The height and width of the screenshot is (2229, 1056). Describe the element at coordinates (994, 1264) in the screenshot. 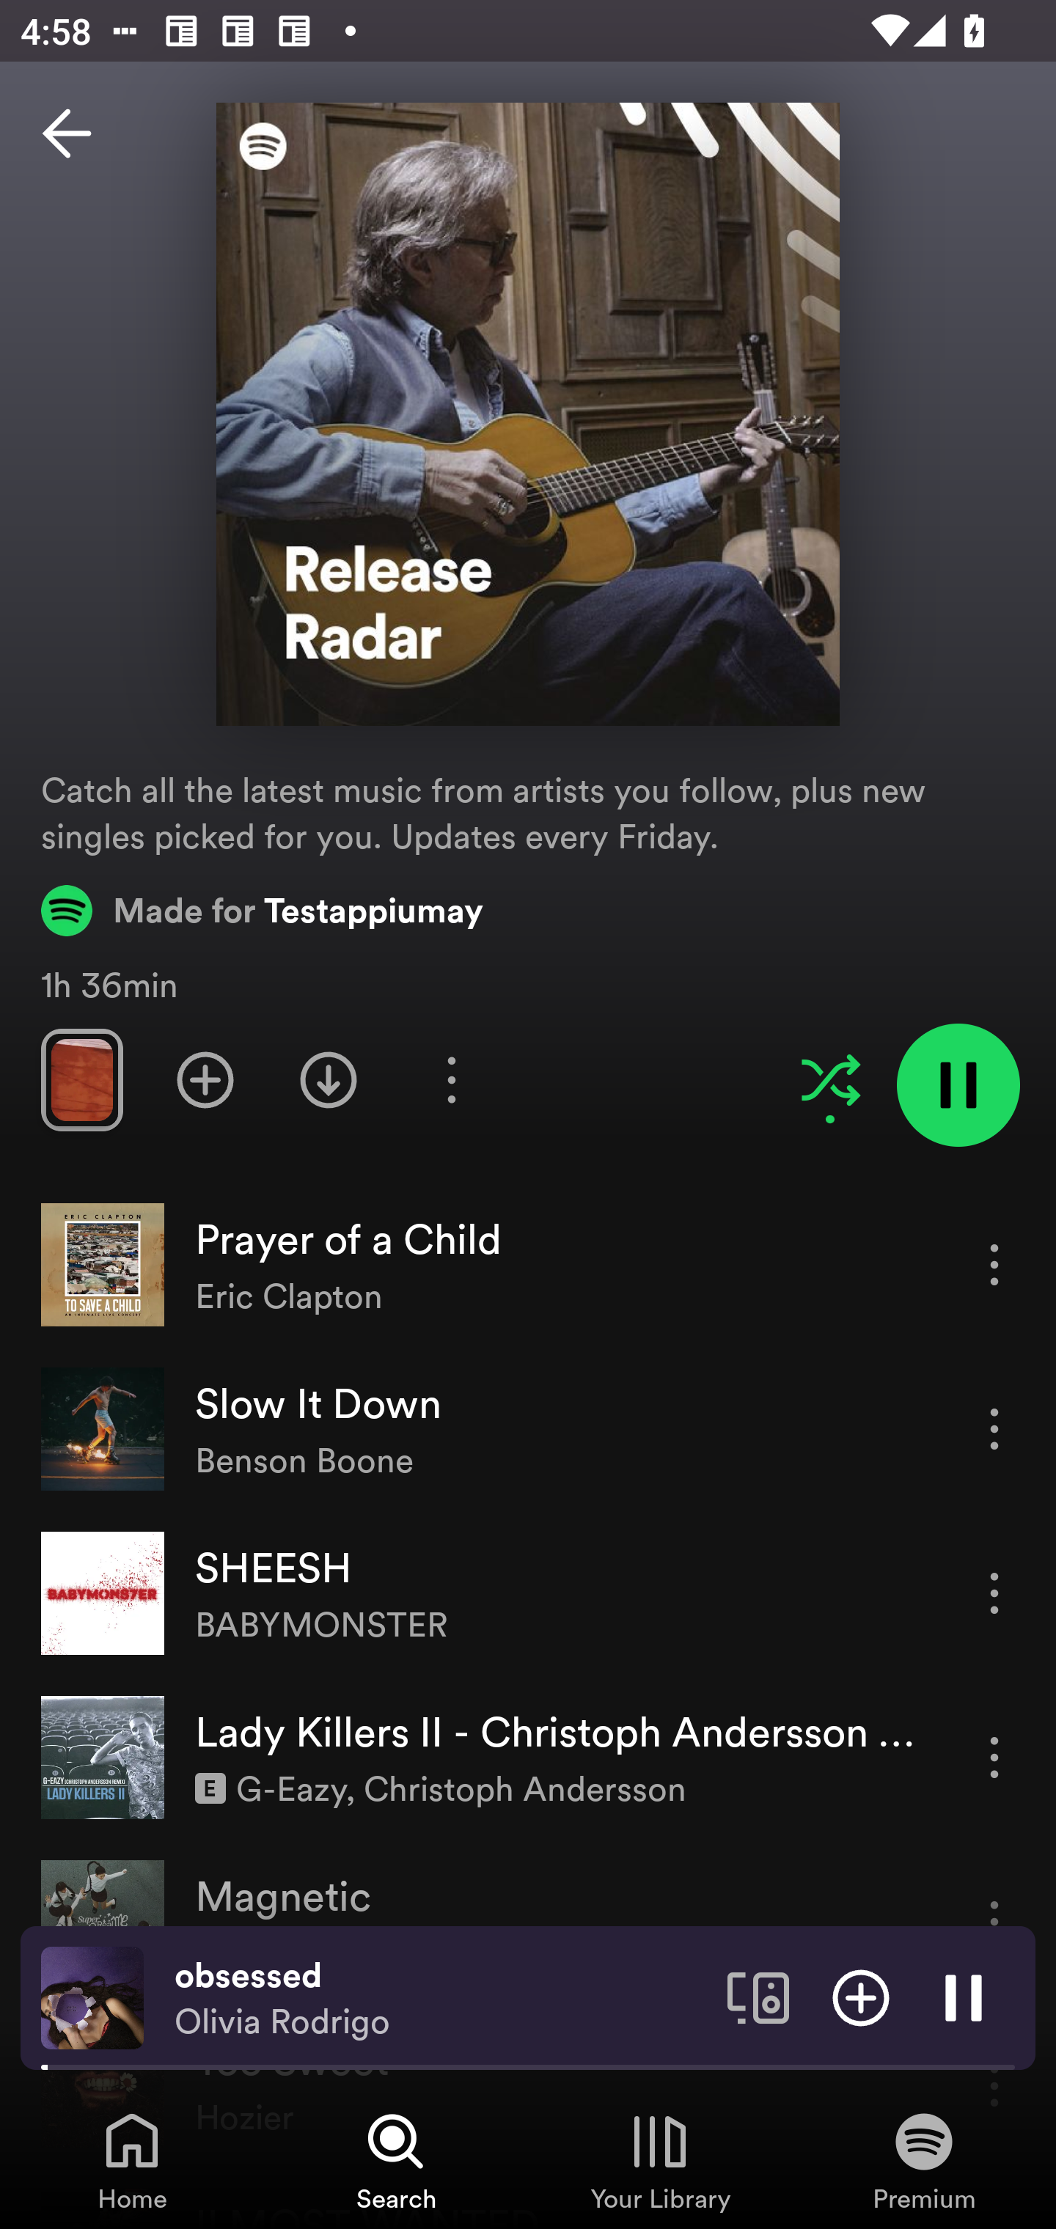

I see `More options for song Prayer of a Child` at that location.